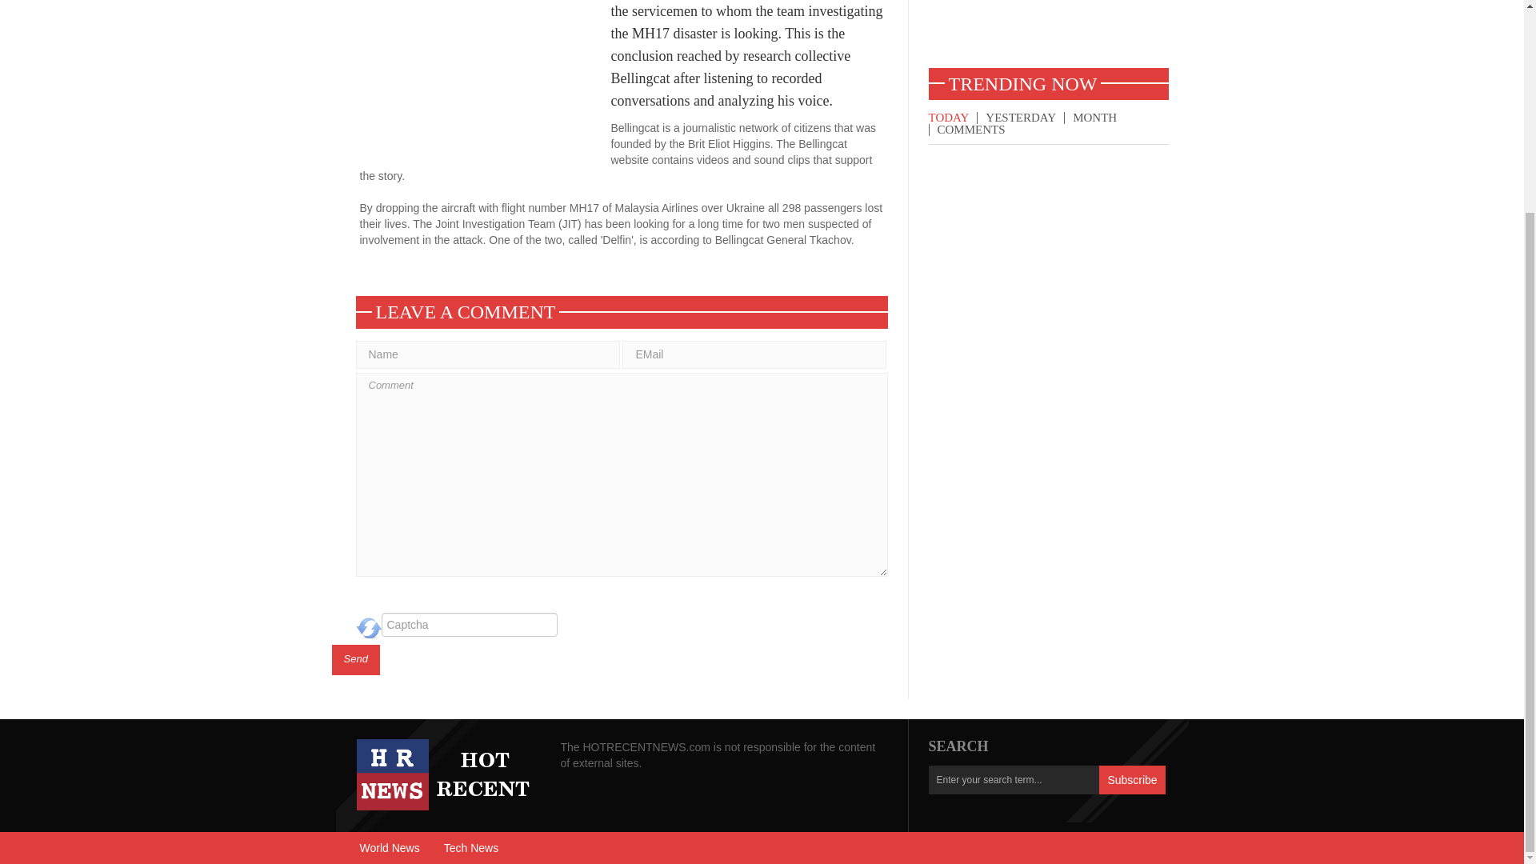 The width and height of the screenshot is (1536, 864). Describe the element at coordinates (355, 659) in the screenshot. I see `Send` at that location.